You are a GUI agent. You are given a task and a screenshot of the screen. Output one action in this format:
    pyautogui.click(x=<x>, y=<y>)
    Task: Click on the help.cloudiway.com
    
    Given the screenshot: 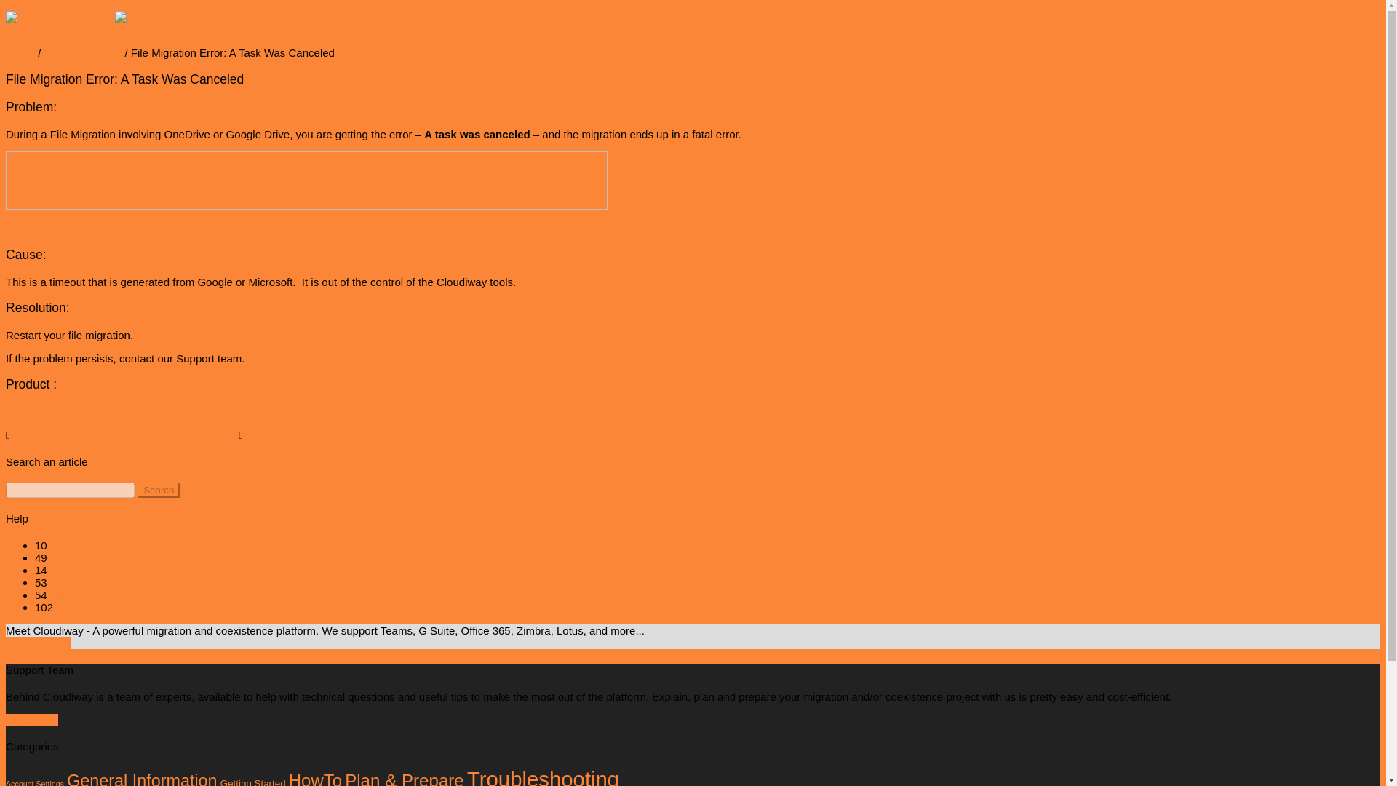 What is the action you would take?
    pyautogui.click(x=113, y=17)
    